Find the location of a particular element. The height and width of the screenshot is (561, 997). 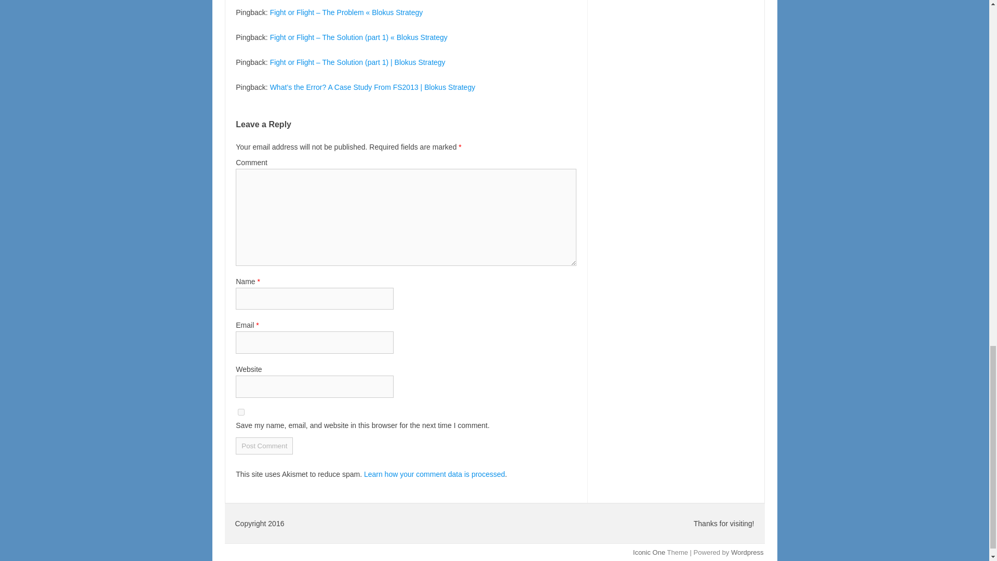

Iconic One is located at coordinates (649, 553).